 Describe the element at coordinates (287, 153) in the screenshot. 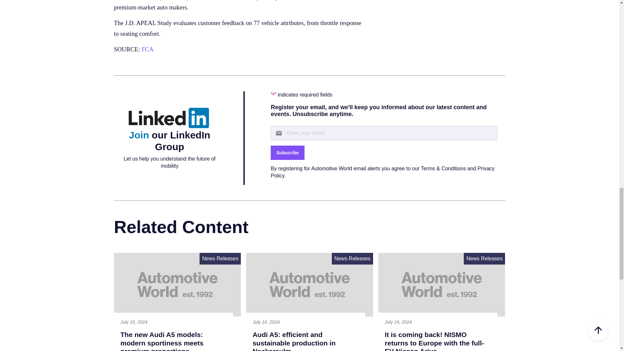

I see `Subscribe` at that location.